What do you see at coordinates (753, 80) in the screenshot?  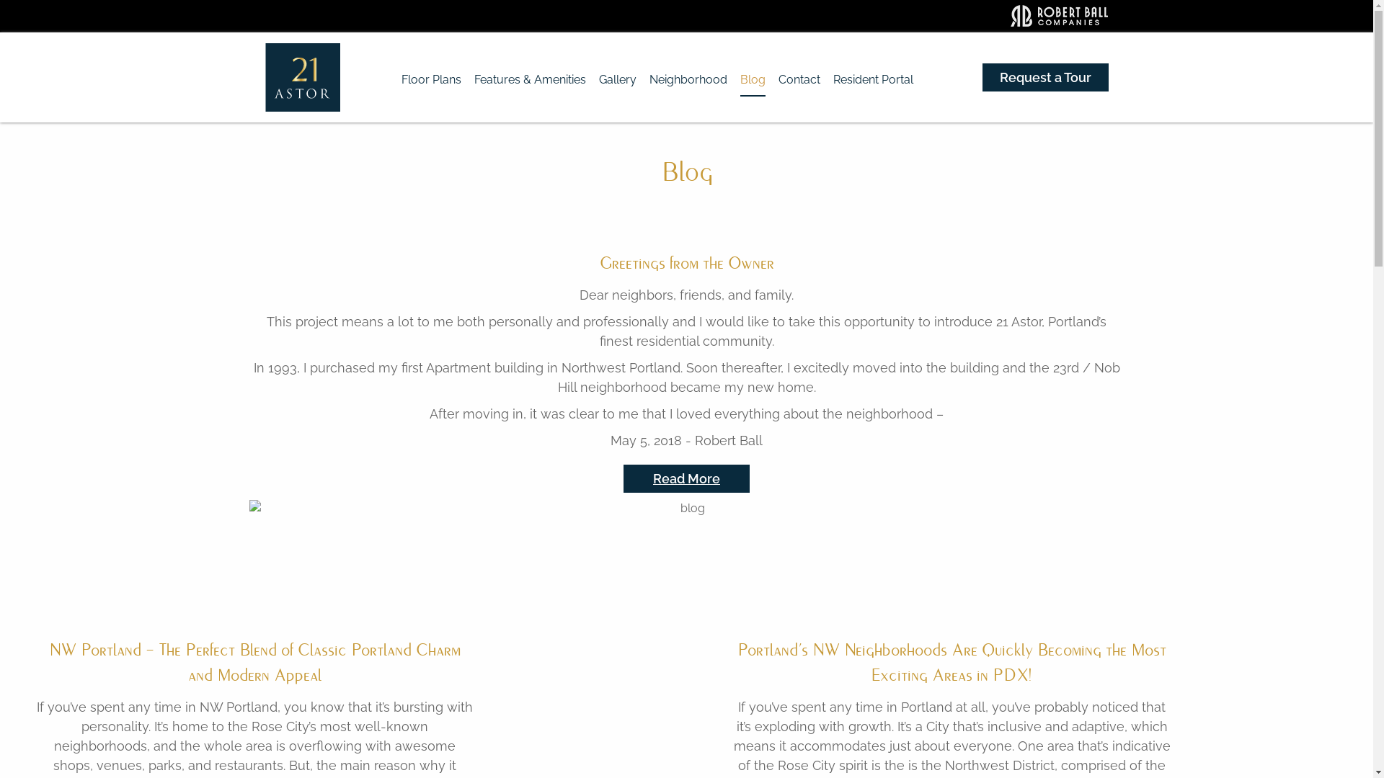 I see `Blog` at bounding box center [753, 80].